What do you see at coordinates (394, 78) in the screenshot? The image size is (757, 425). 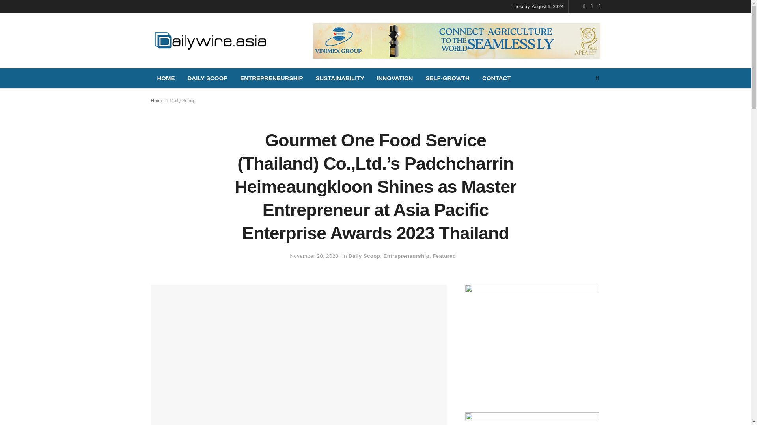 I see `INNOVATION` at bounding box center [394, 78].